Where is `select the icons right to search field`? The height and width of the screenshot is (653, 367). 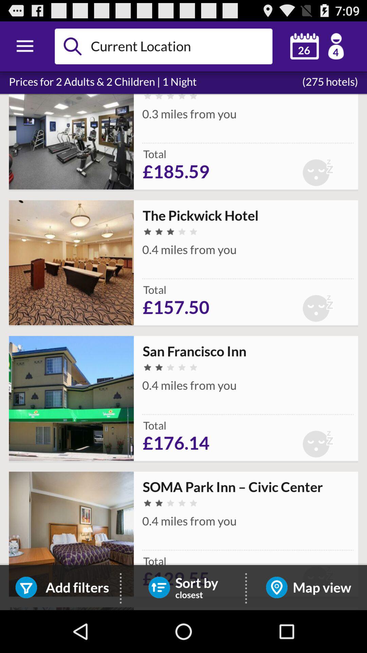
select the icons right to search field is located at coordinates (317, 46).